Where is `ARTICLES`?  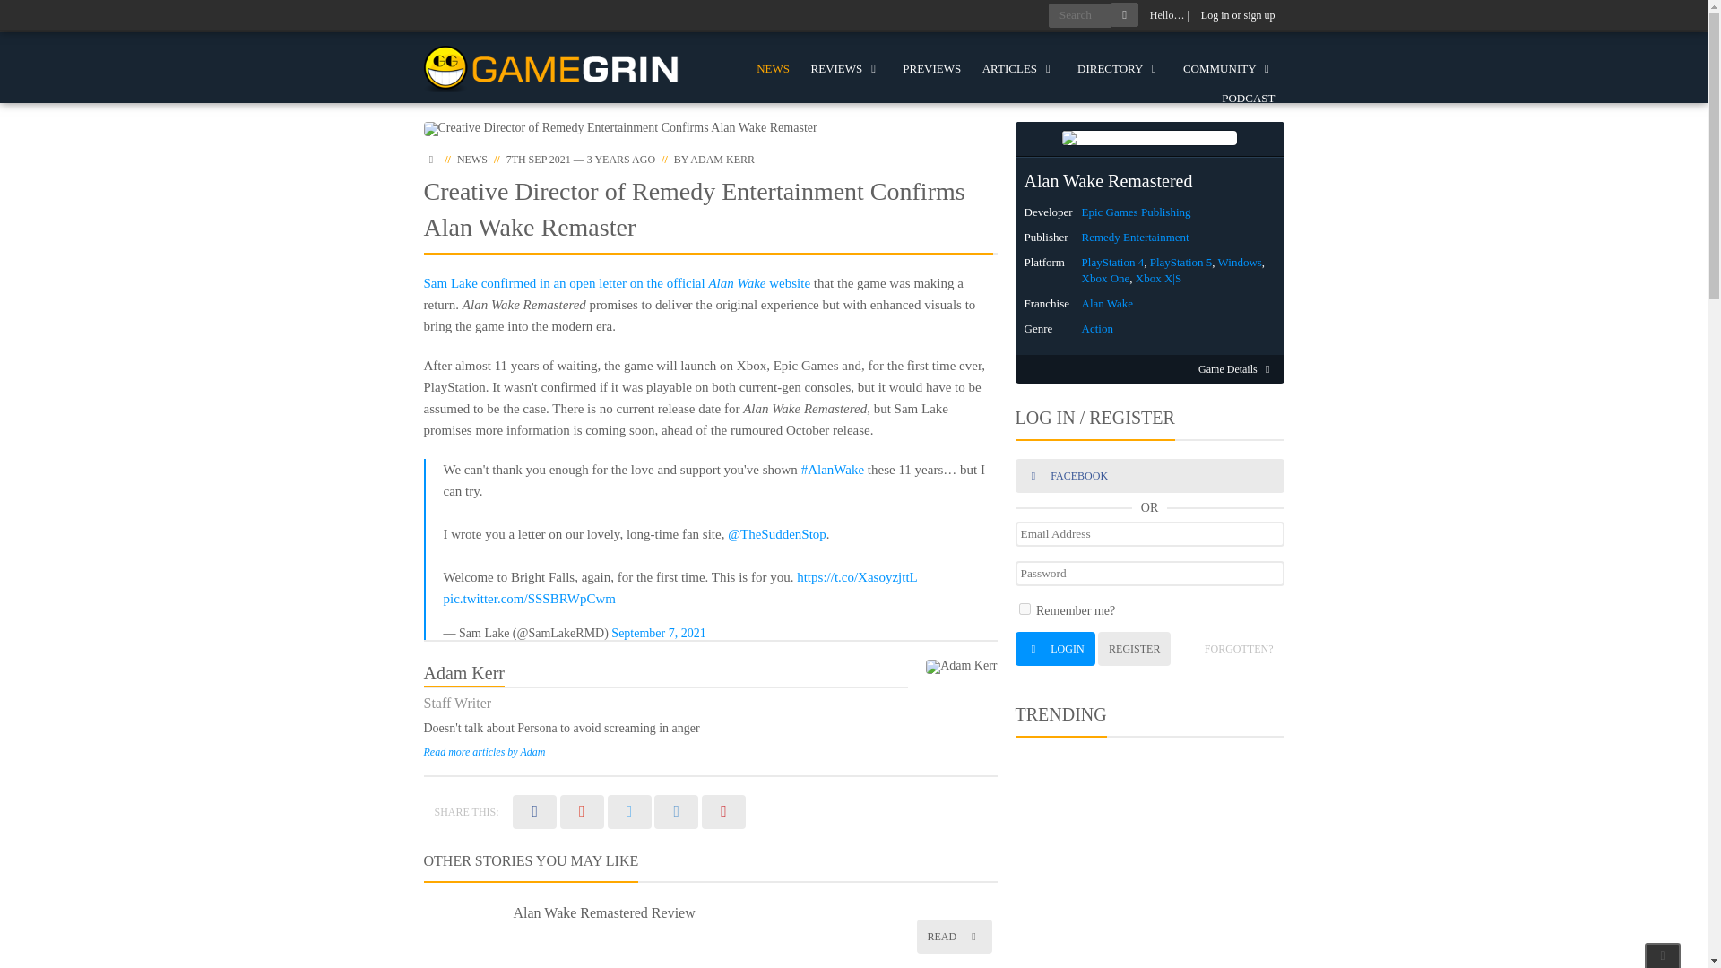
ARTICLES is located at coordinates (1019, 68).